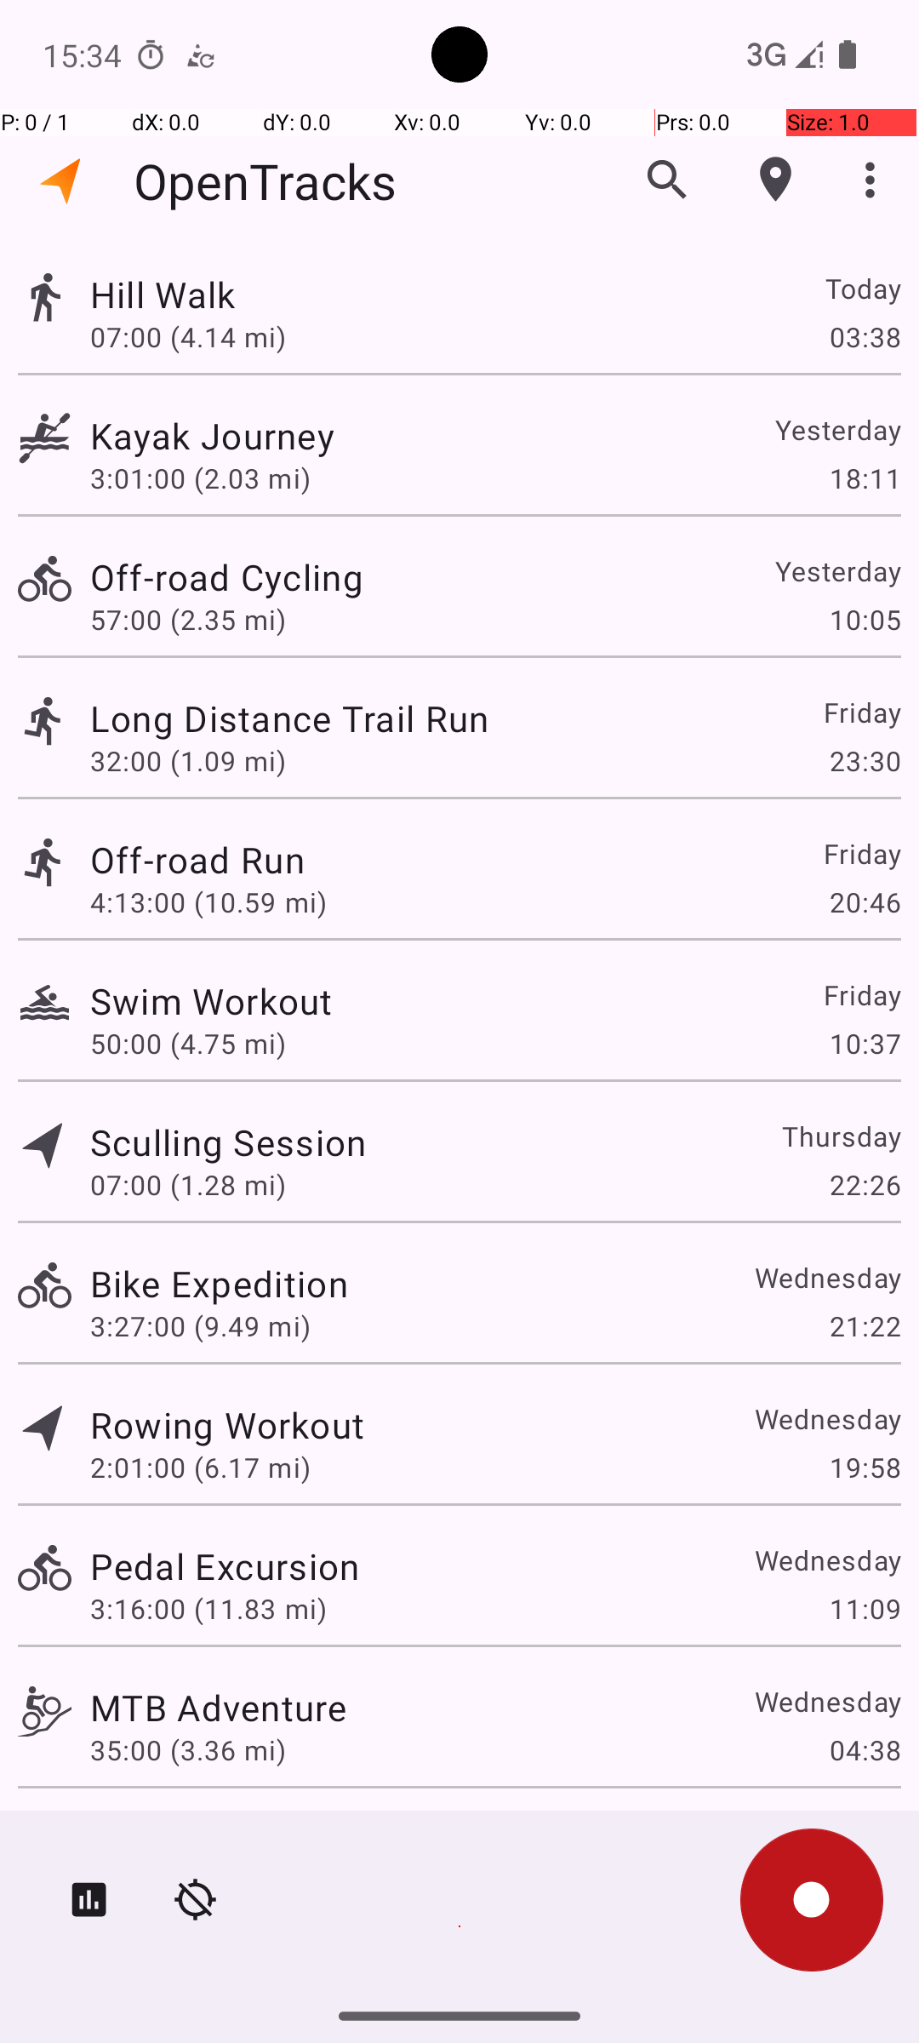 The image size is (919, 2043). I want to click on Hill Walk, so click(163, 295).